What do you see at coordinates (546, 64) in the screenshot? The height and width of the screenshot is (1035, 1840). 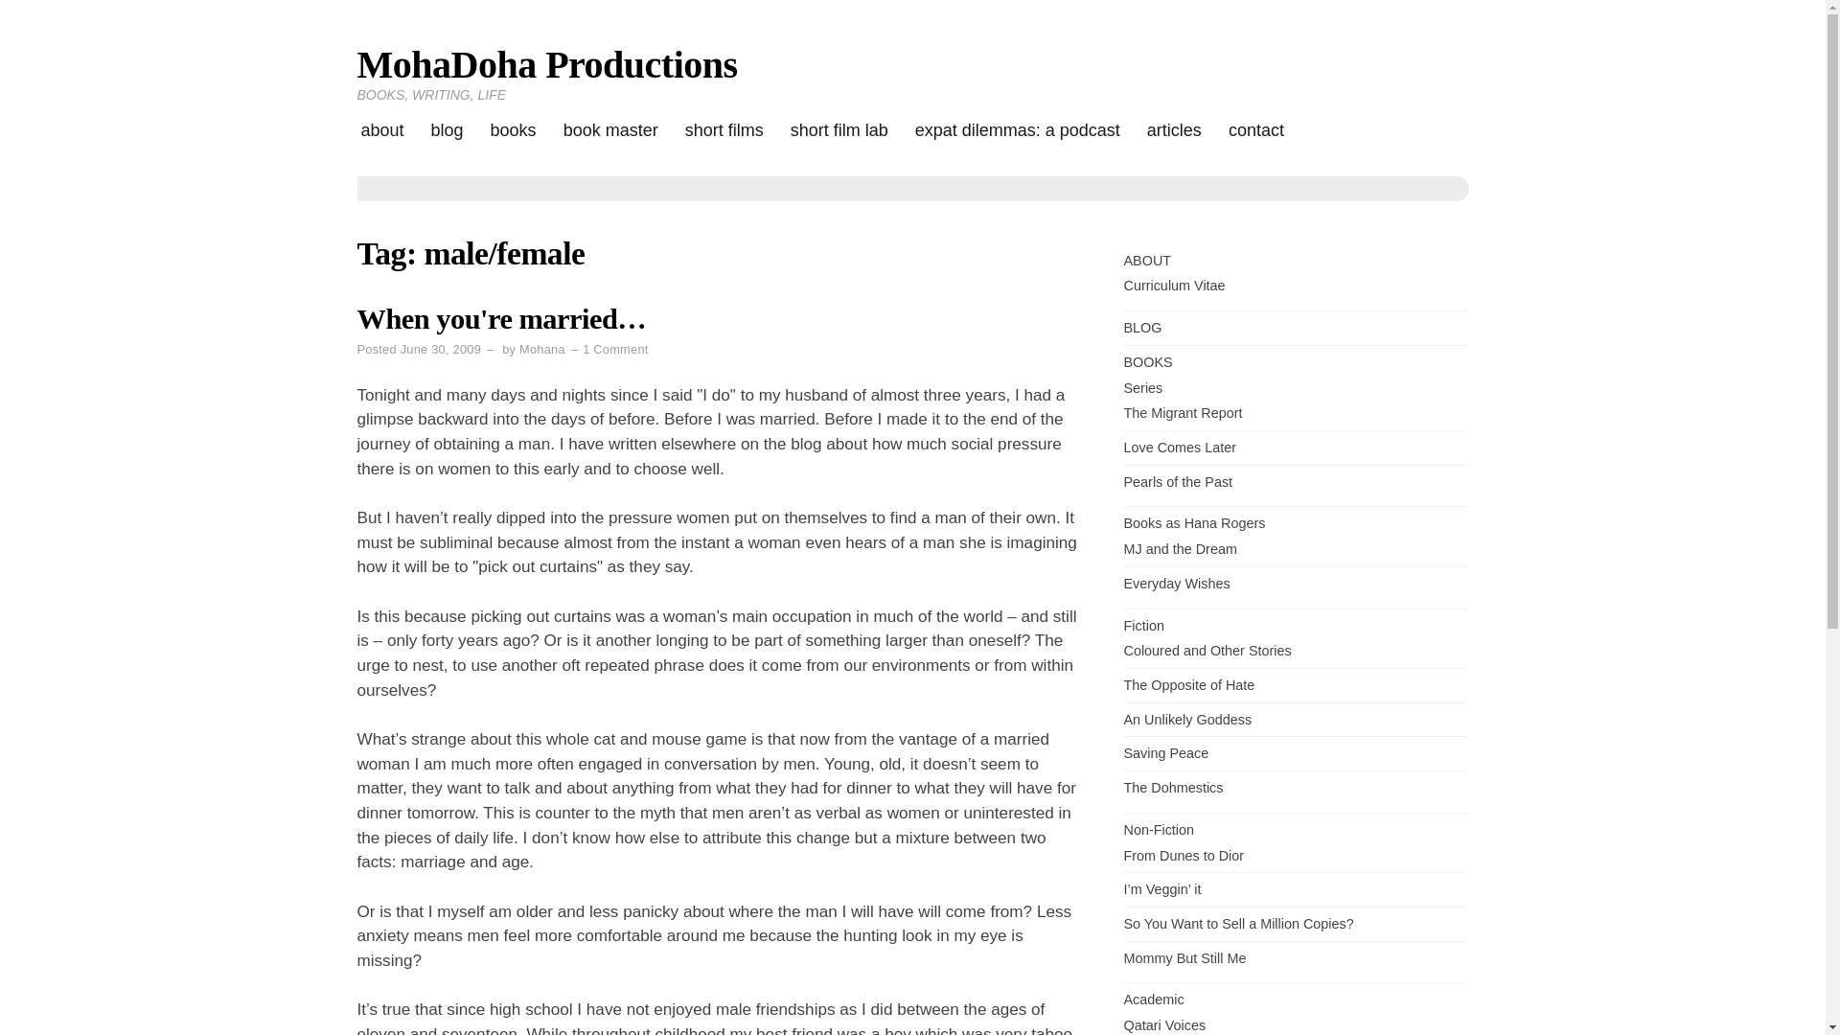 I see `MohaDoha Productions` at bounding box center [546, 64].